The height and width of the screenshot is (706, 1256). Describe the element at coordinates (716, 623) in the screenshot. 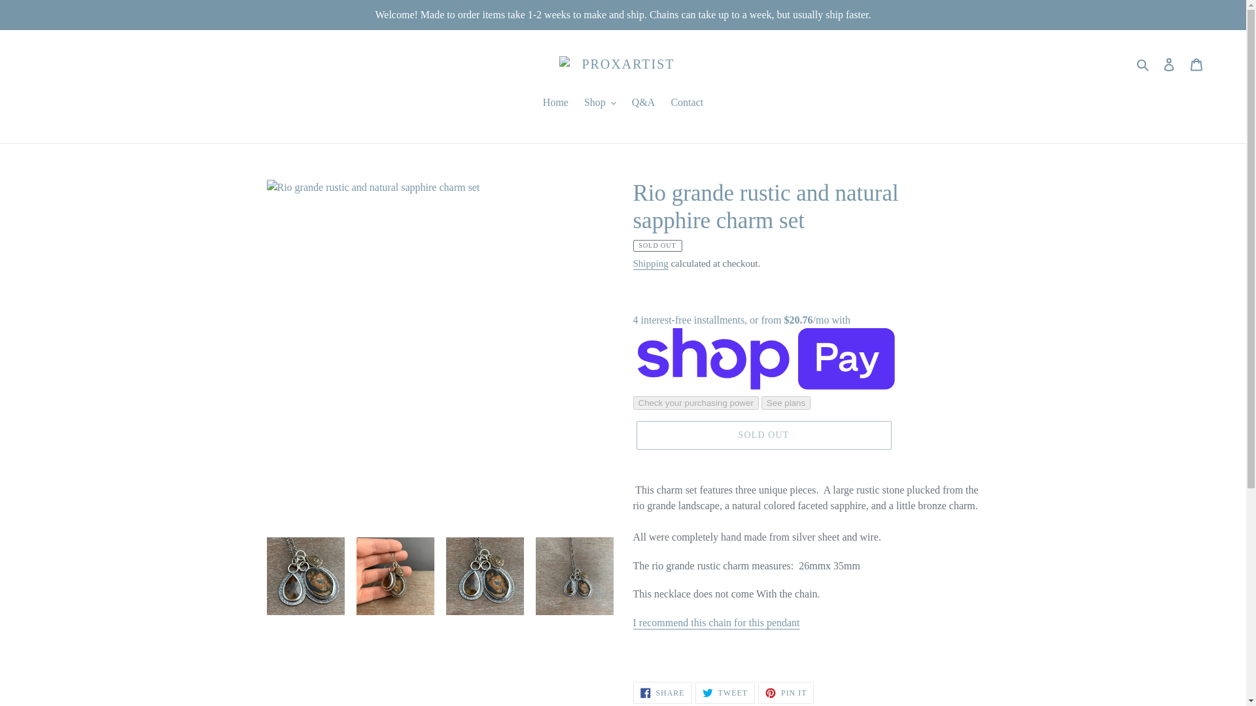

I see `chain ` at that location.